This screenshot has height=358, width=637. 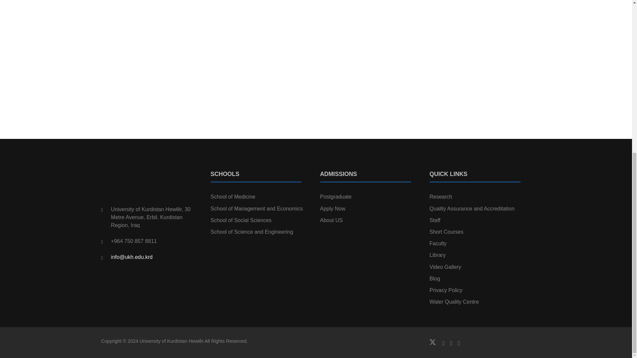 I want to click on School of Medicine, so click(x=233, y=197).